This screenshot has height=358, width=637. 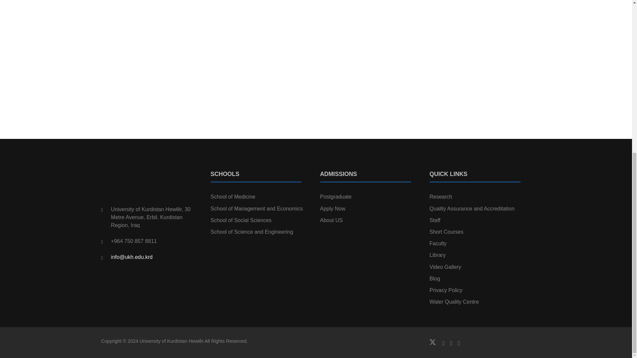 I want to click on School of Medicine, so click(x=233, y=197).